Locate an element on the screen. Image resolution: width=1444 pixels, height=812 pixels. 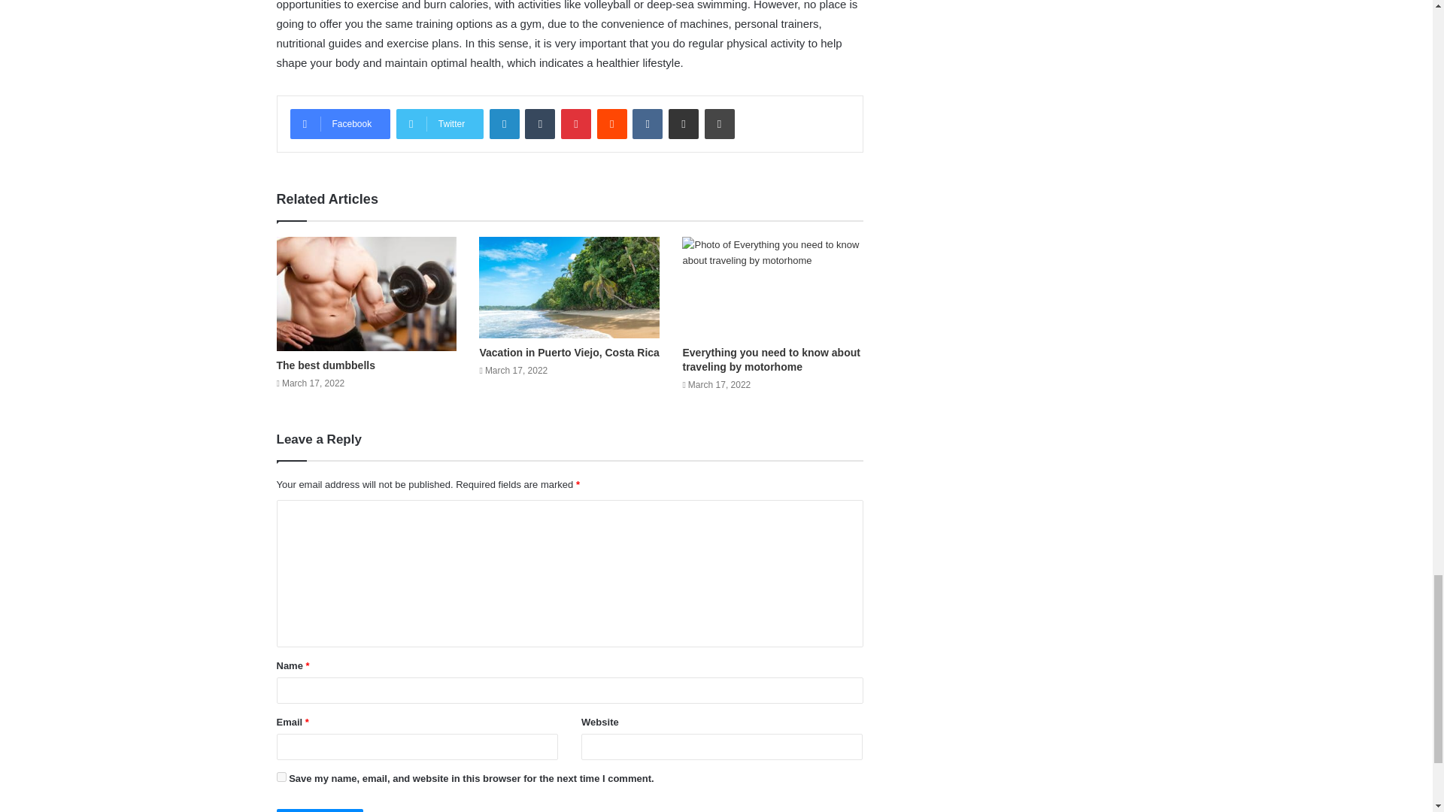
Vacation in Puerto Viejo, Costa Rica is located at coordinates (569, 353).